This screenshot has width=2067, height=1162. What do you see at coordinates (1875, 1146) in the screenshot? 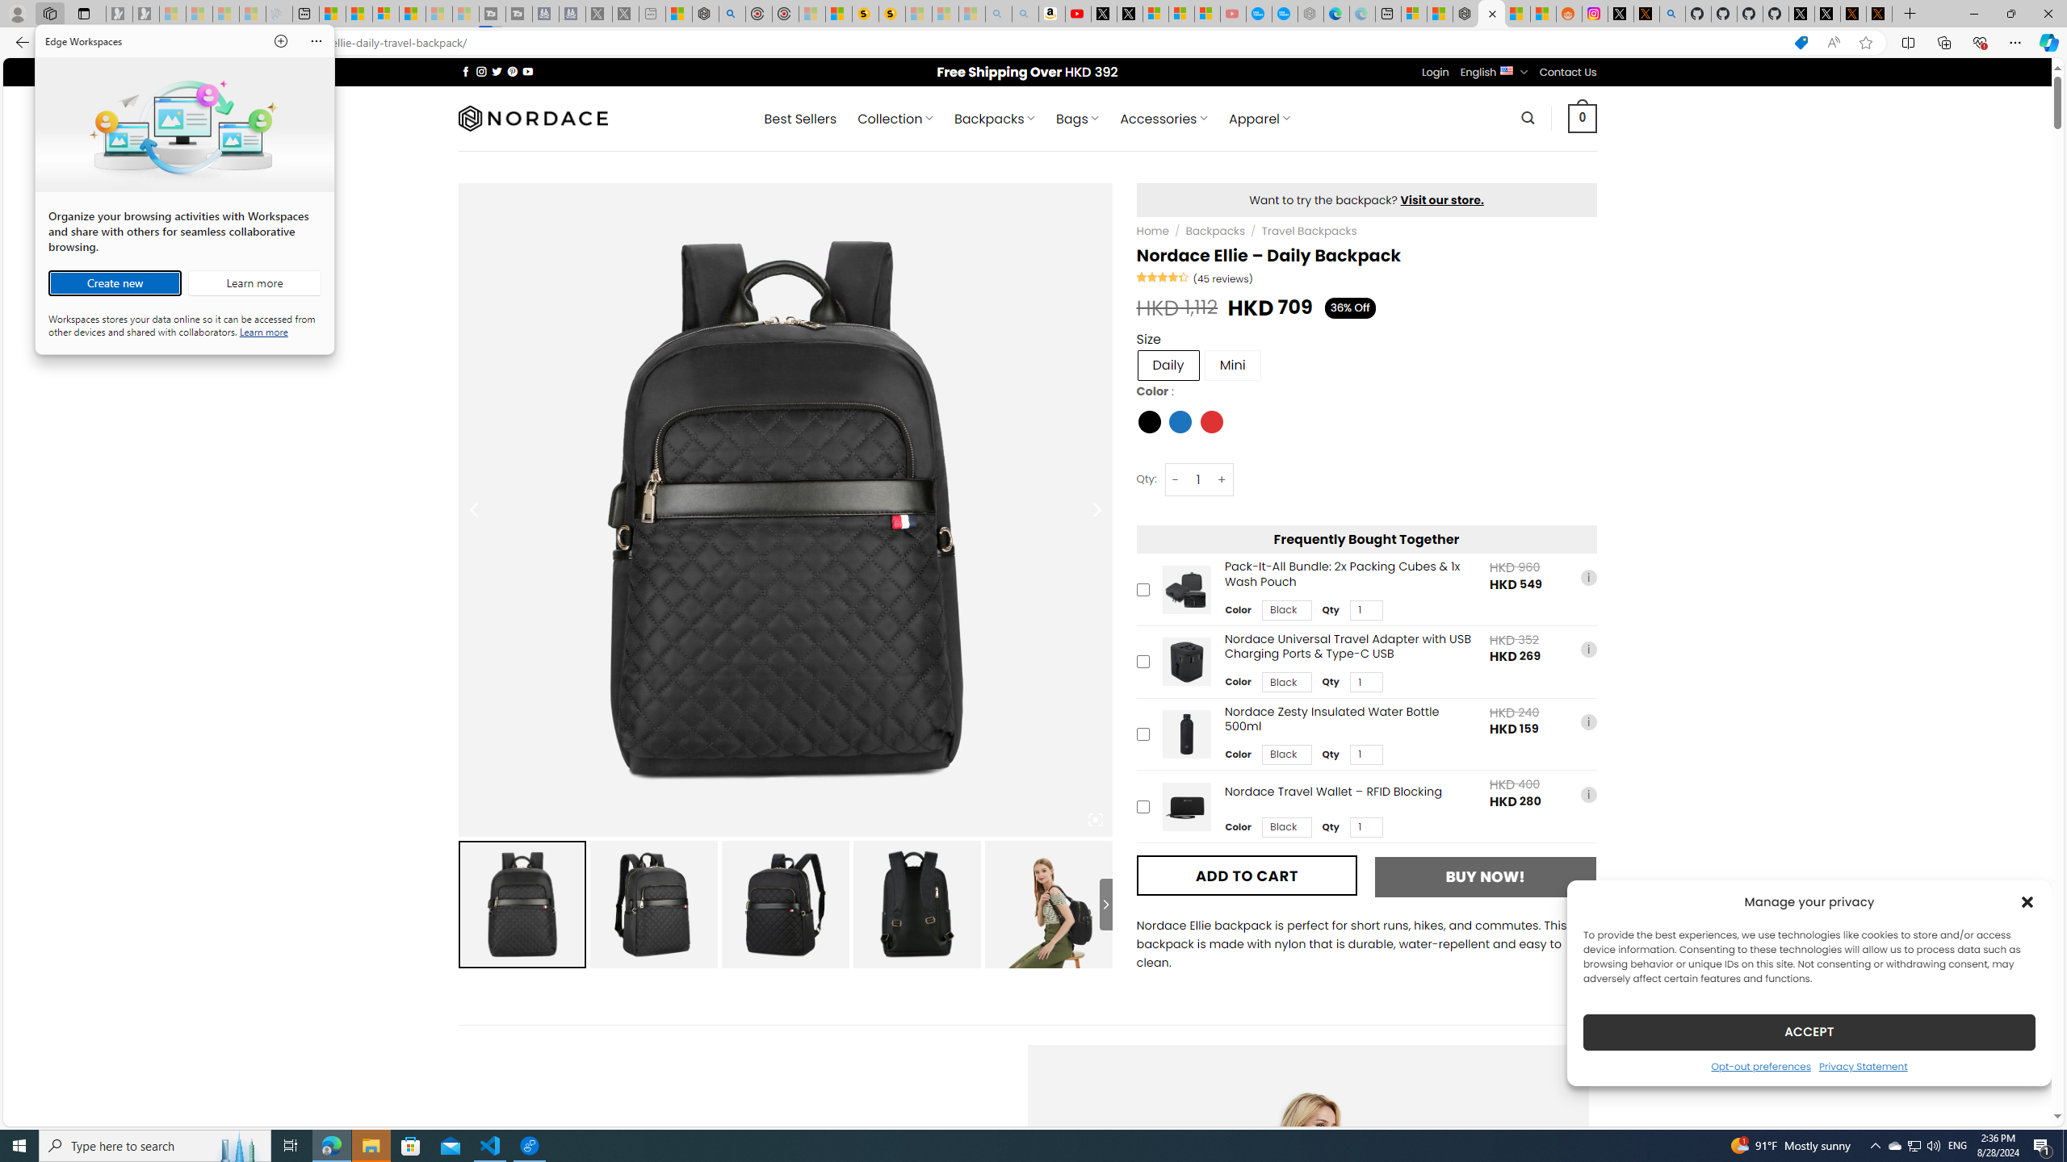
I see `Amazon Echo Dot PNG - Search Images - Sleeping` at bounding box center [1875, 1146].